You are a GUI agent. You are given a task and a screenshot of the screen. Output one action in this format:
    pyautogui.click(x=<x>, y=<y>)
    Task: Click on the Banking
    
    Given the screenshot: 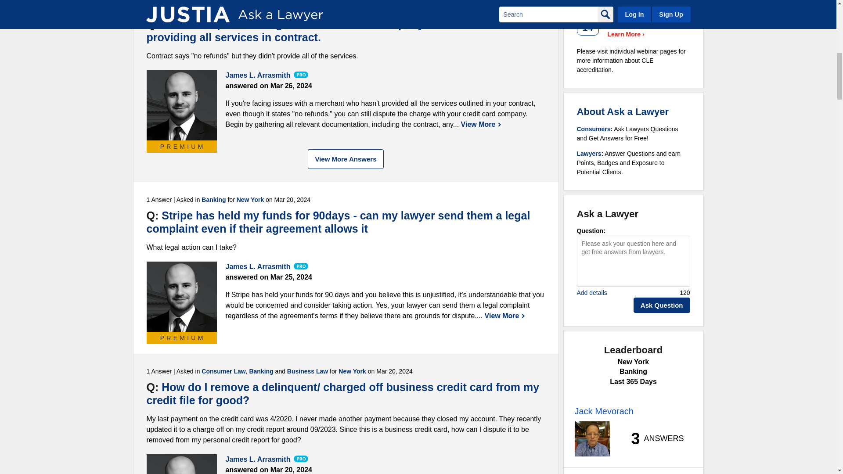 What is the action you would take?
    pyautogui.click(x=216, y=8)
    